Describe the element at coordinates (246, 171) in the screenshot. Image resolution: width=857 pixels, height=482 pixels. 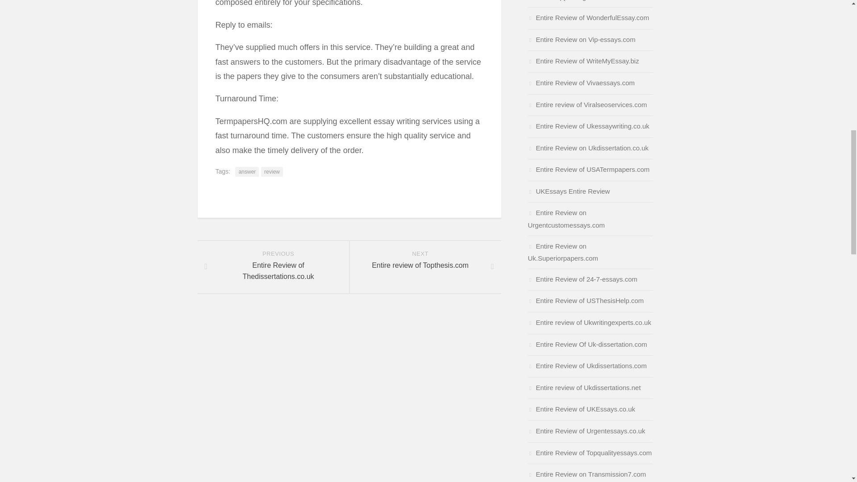
I see `Entire Review on Transmission7.com` at that location.